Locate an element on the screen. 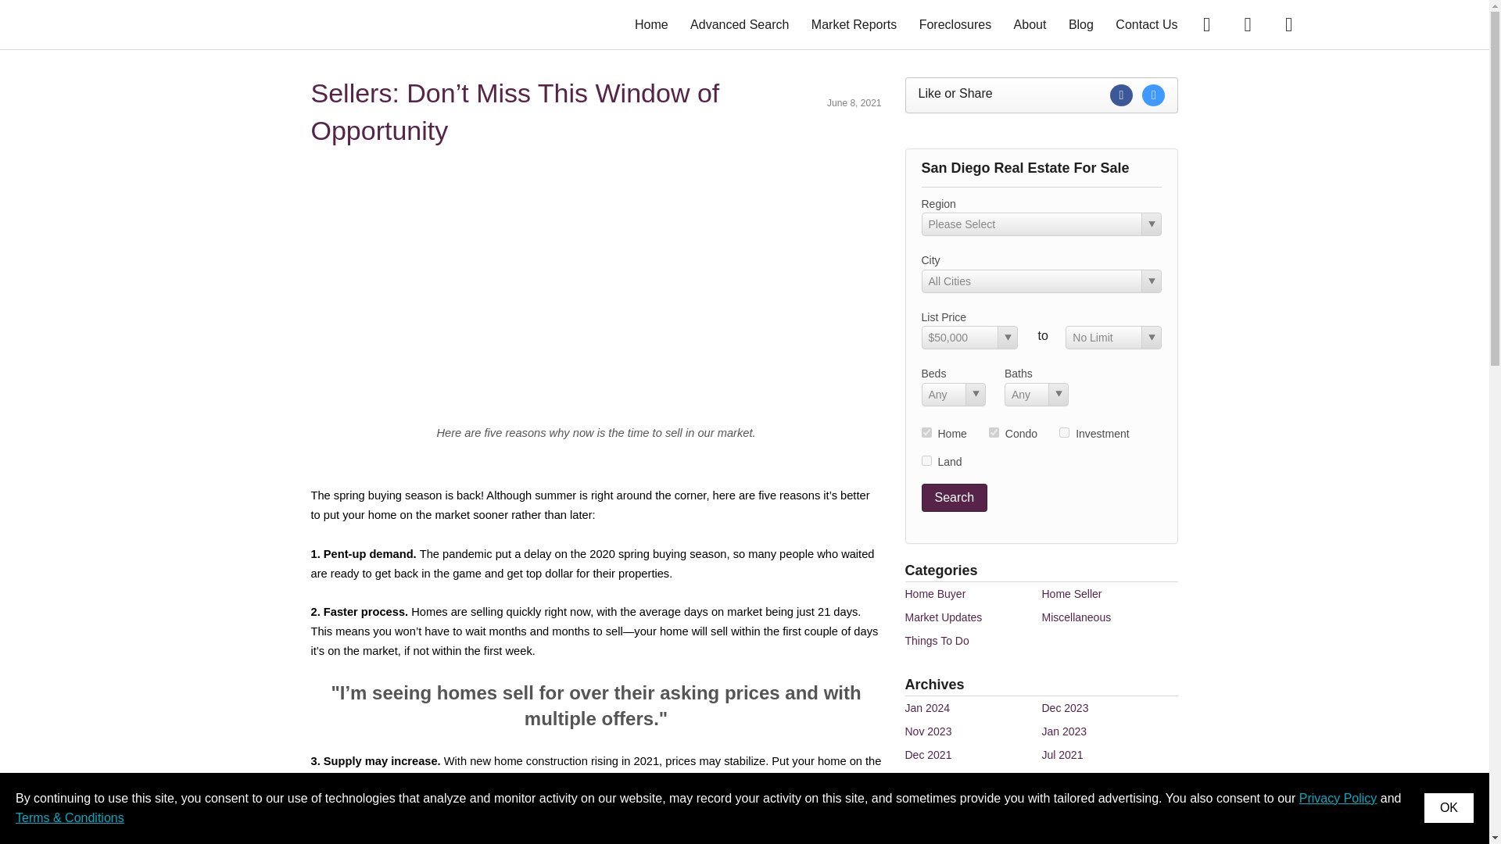 This screenshot has height=844, width=1501. mul is located at coordinates (1064, 432).